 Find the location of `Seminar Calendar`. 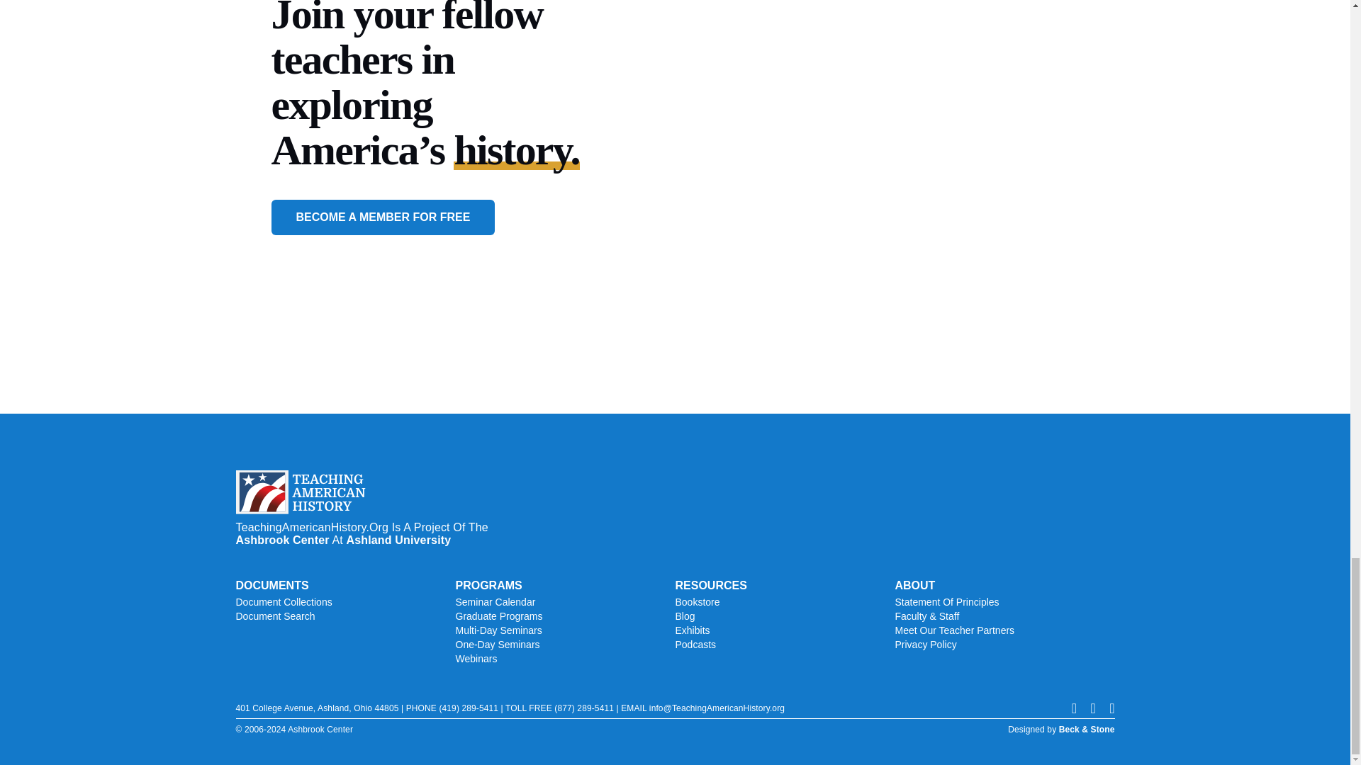

Seminar Calendar is located at coordinates (564, 602).